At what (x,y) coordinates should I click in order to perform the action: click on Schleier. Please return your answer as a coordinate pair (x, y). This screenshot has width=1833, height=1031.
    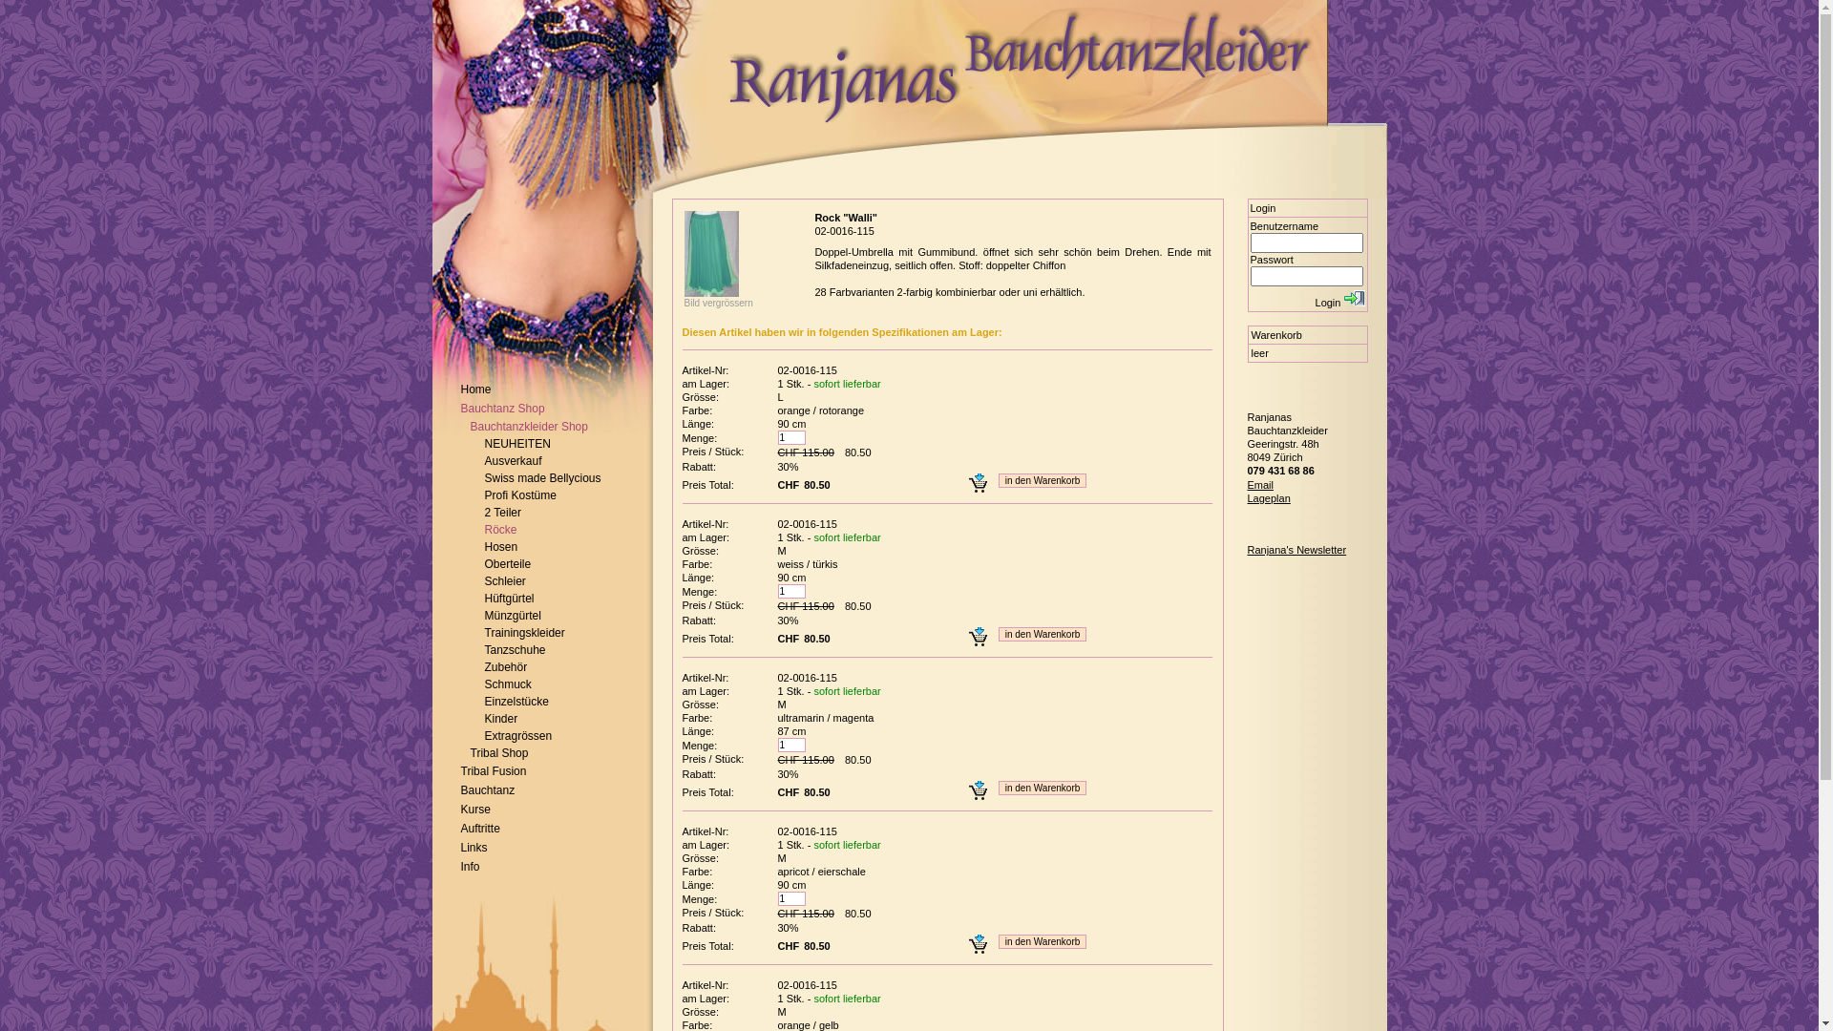
    Looking at the image, I should click on (506, 581).